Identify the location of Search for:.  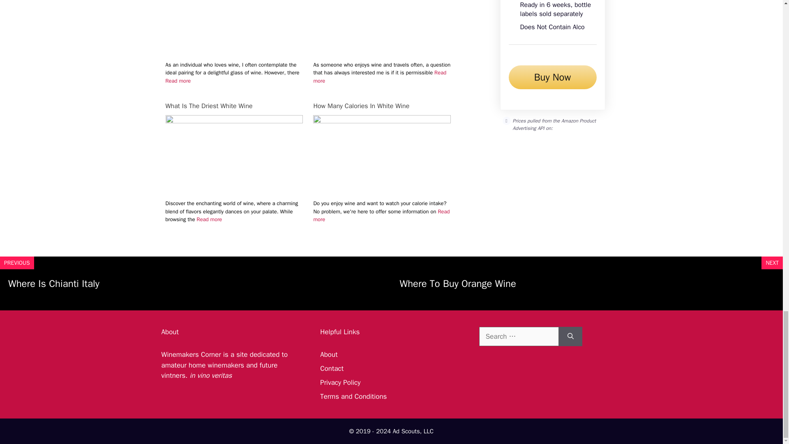
(519, 336).